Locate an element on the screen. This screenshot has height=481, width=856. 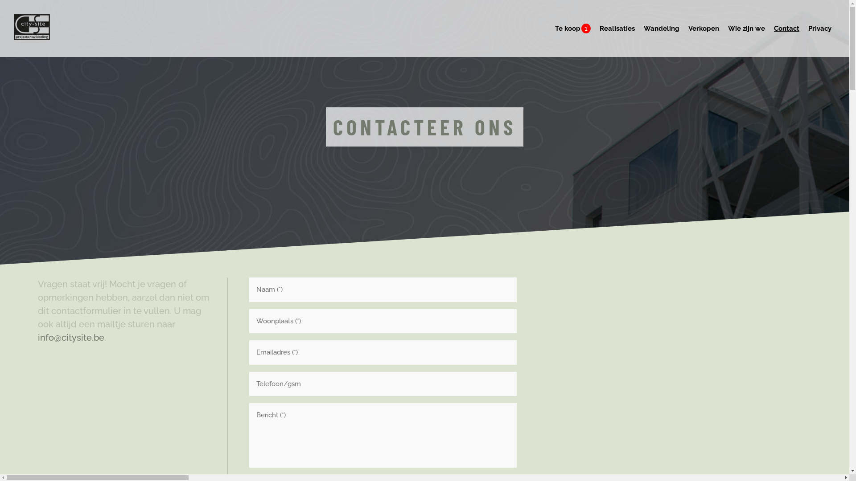
Privacy is located at coordinates (820, 29).